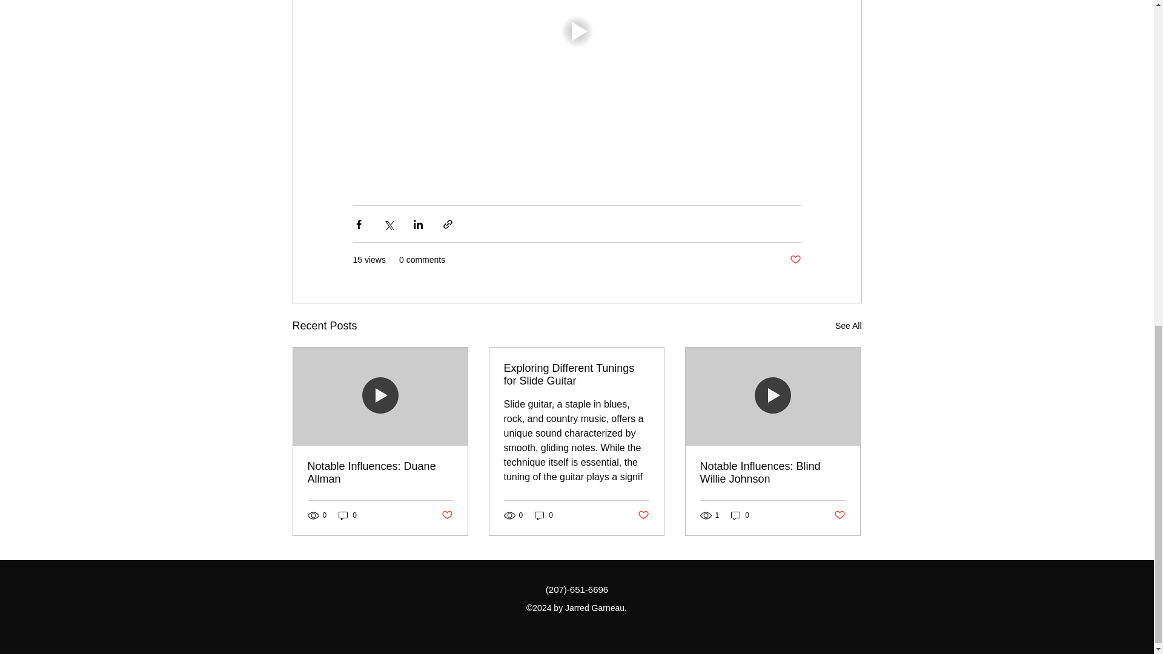  What do you see at coordinates (740, 515) in the screenshot?
I see `0` at bounding box center [740, 515].